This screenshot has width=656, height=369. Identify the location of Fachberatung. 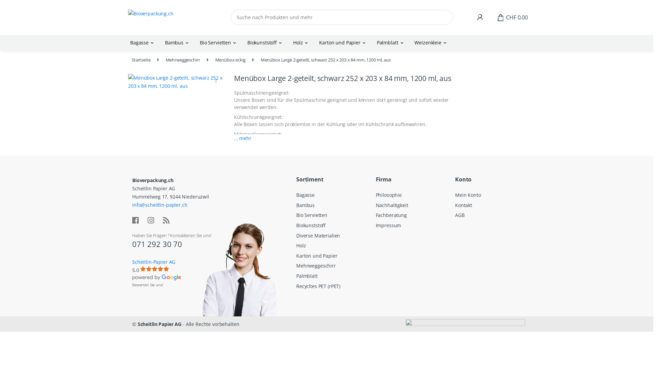
(392, 215).